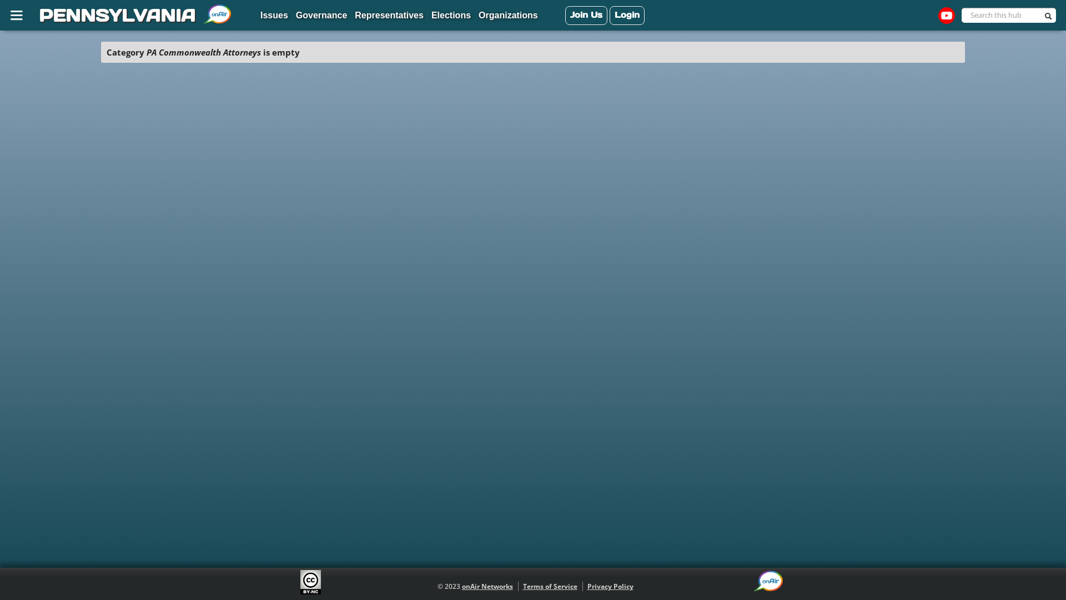 This screenshot has height=600, width=1066. I want to click on onAIR Icon [external resource], so click(769, 581).